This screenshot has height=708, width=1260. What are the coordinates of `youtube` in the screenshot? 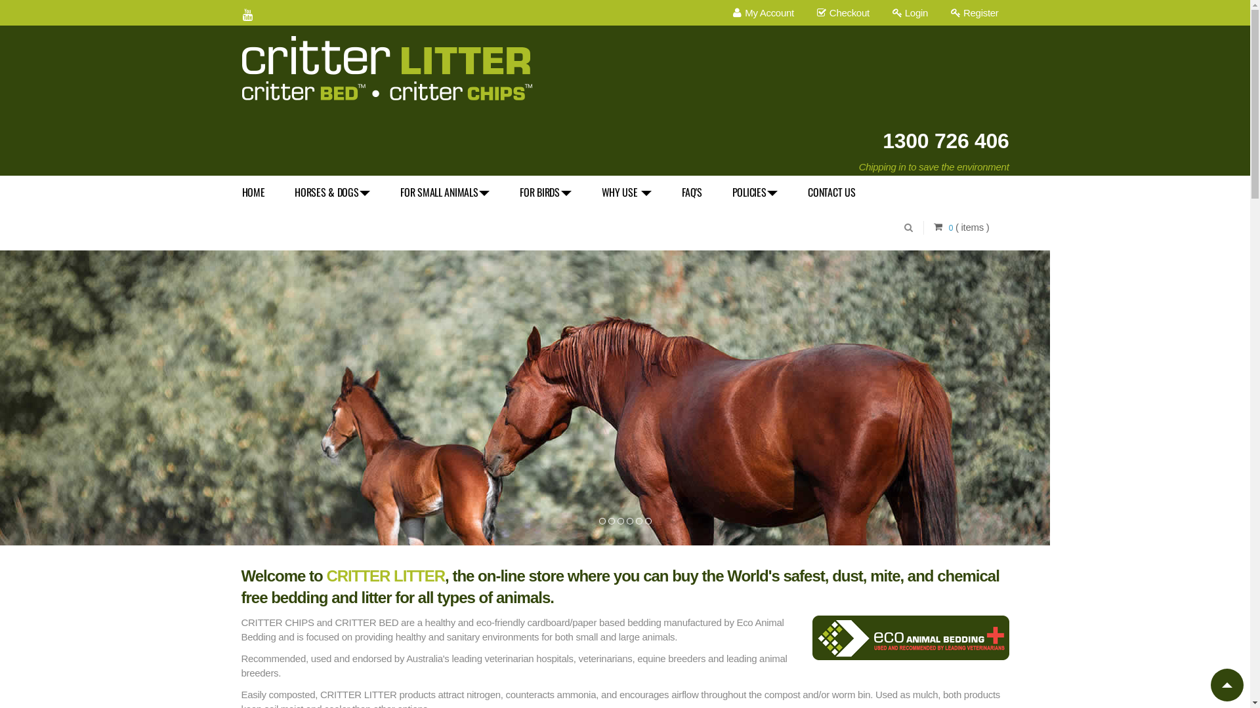 It's located at (248, 10).